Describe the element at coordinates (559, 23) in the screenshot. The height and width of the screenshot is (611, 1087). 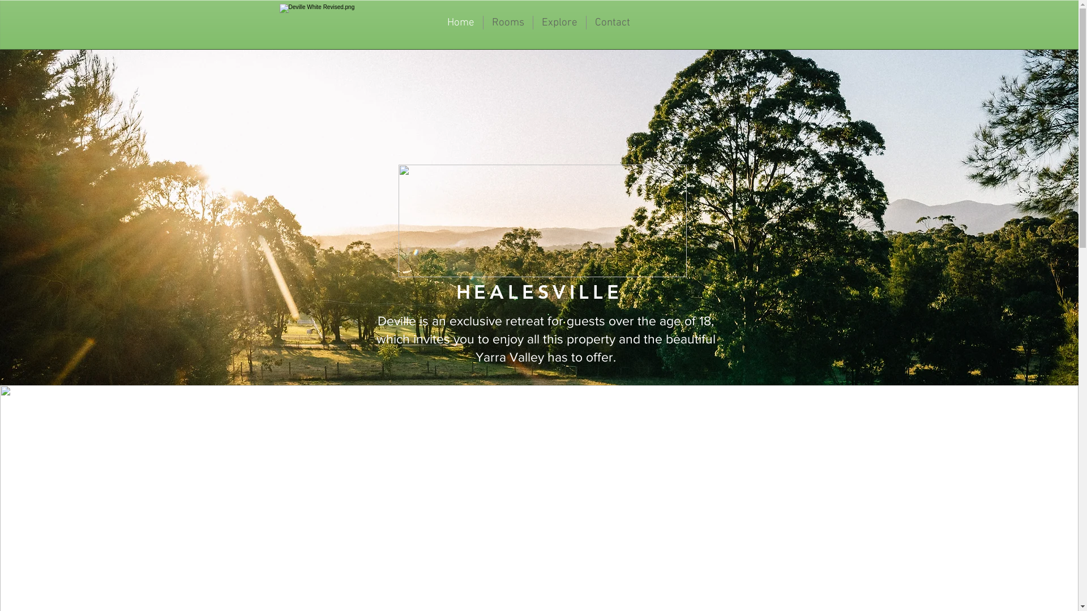
I see `Explore` at that location.